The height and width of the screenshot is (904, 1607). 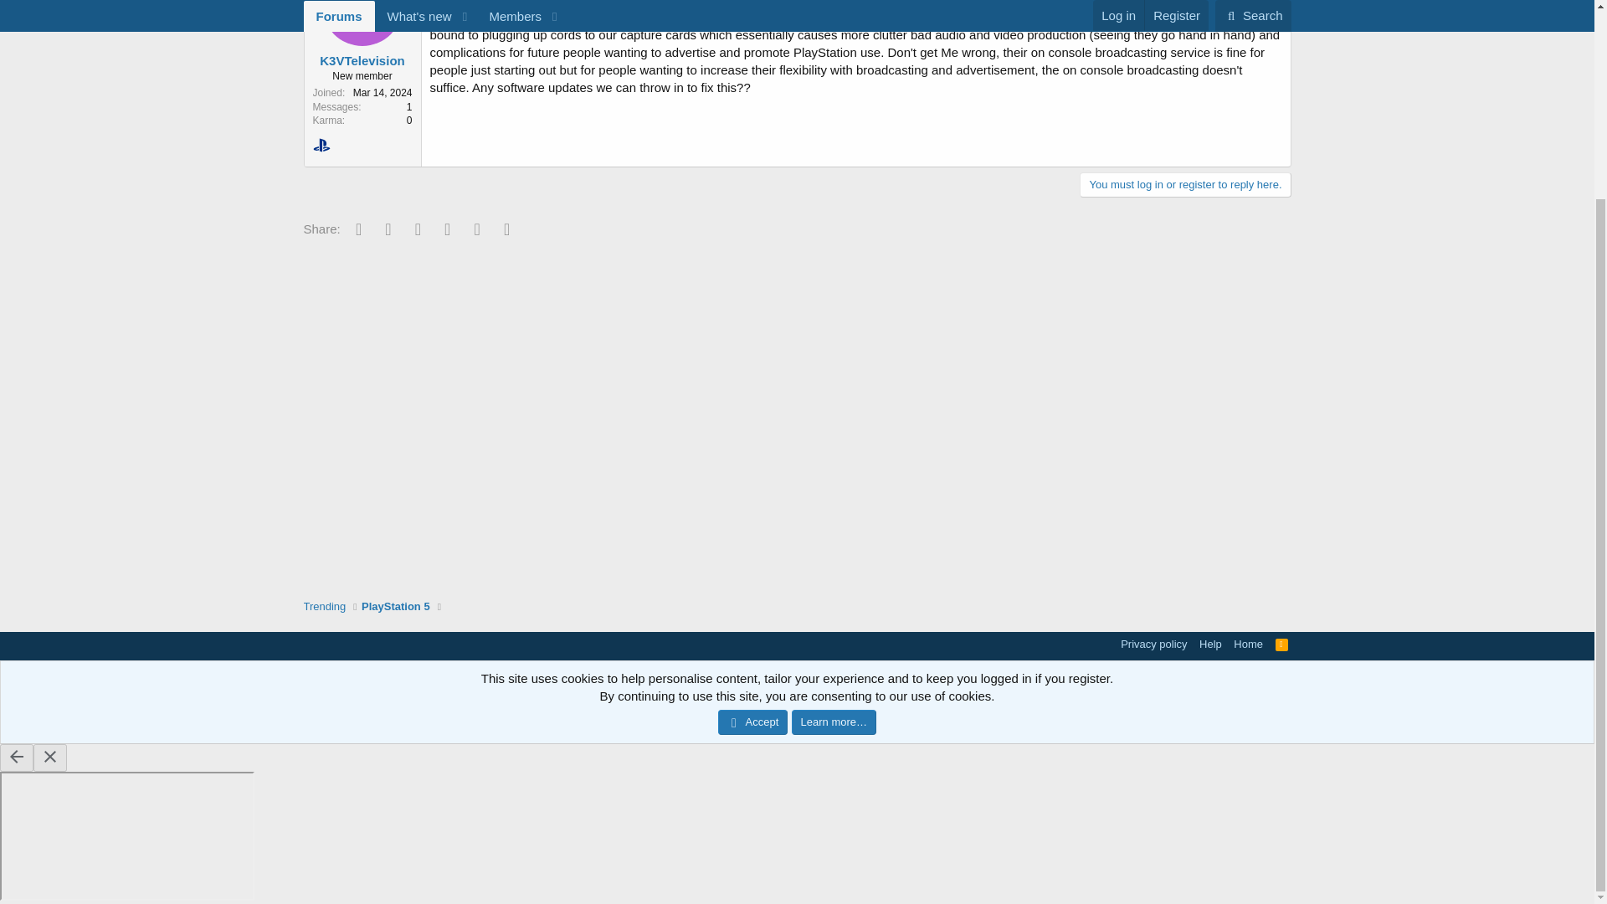 What do you see at coordinates (362, 23) in the screenshot?
I see `K` at bounding box center [362, 23].